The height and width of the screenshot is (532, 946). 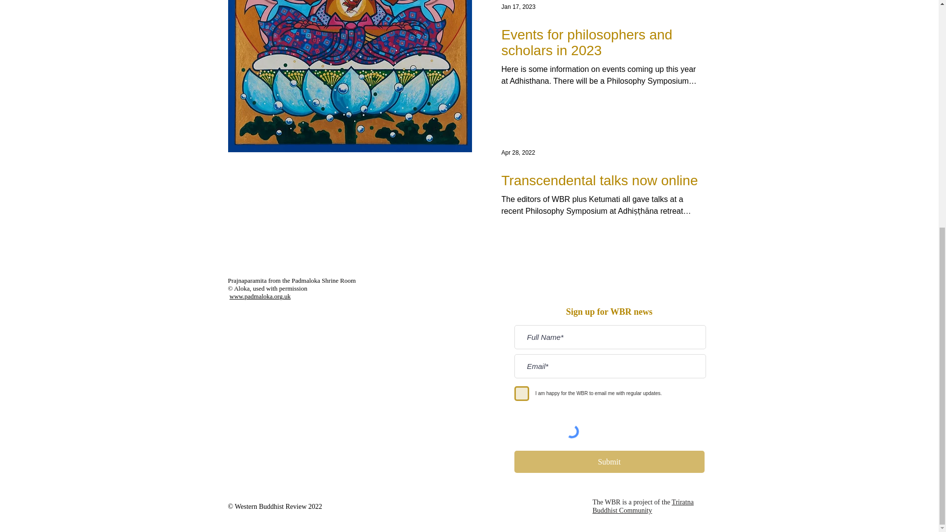 What do you see at coordinates (518, 153) in the screenshot?
I see `Apr 28, 2022` at bounding box center [518, 153].